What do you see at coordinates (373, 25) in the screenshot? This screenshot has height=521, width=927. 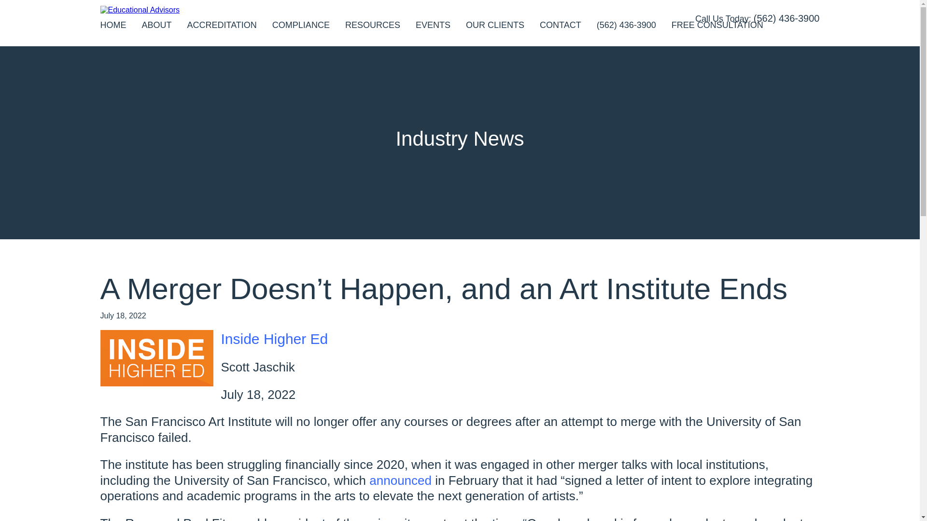 I see `RESOURCES` at bounding box center [373, 25].